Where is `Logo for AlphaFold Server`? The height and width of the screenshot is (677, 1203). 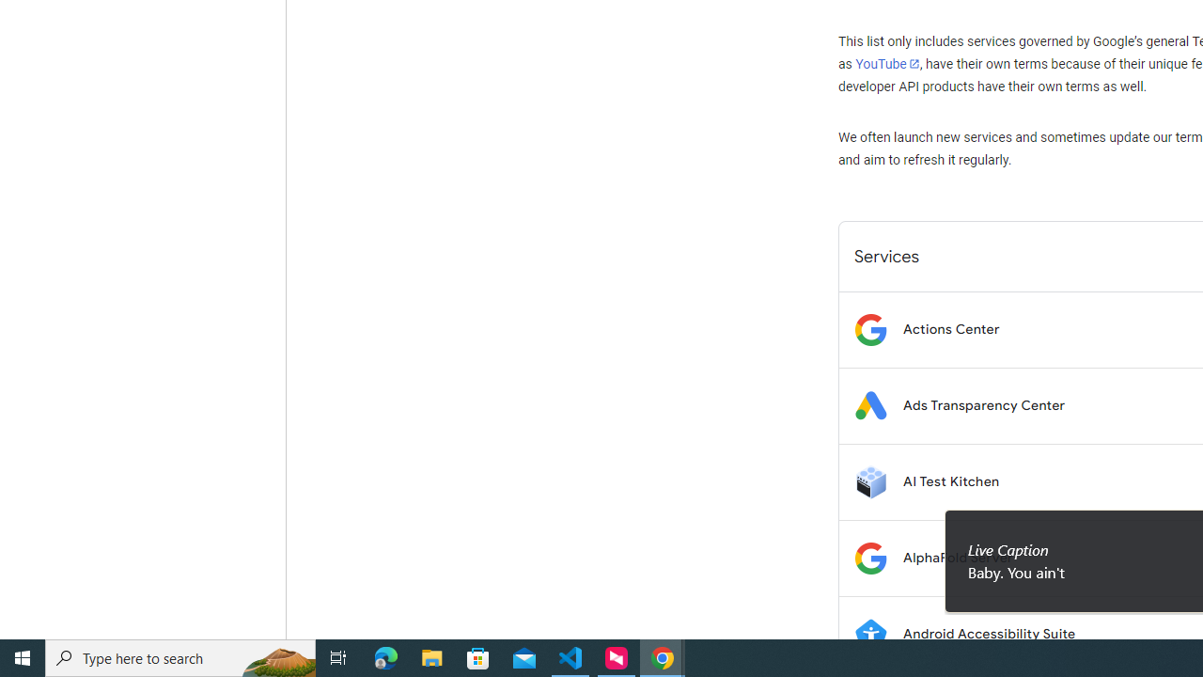
Logo for AlphaFold Server is located at coordinates (870, 559).